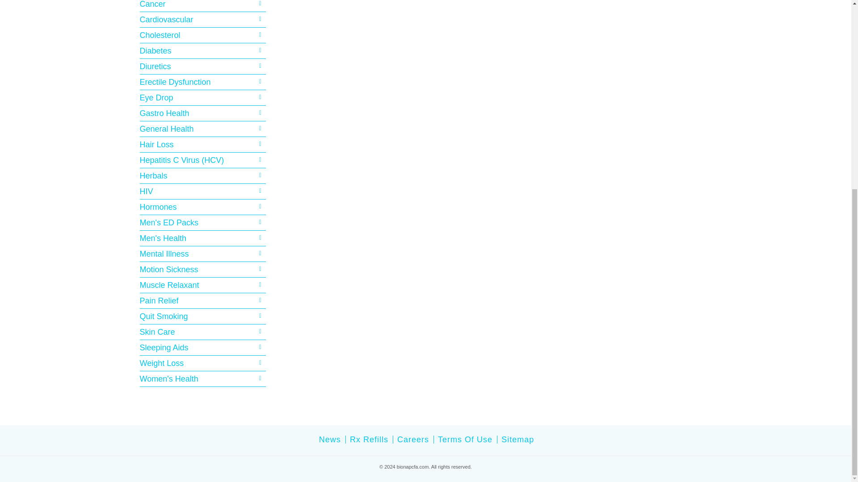 The image size is (858, 482). I want to click on Diabetes, so click(202, 51).